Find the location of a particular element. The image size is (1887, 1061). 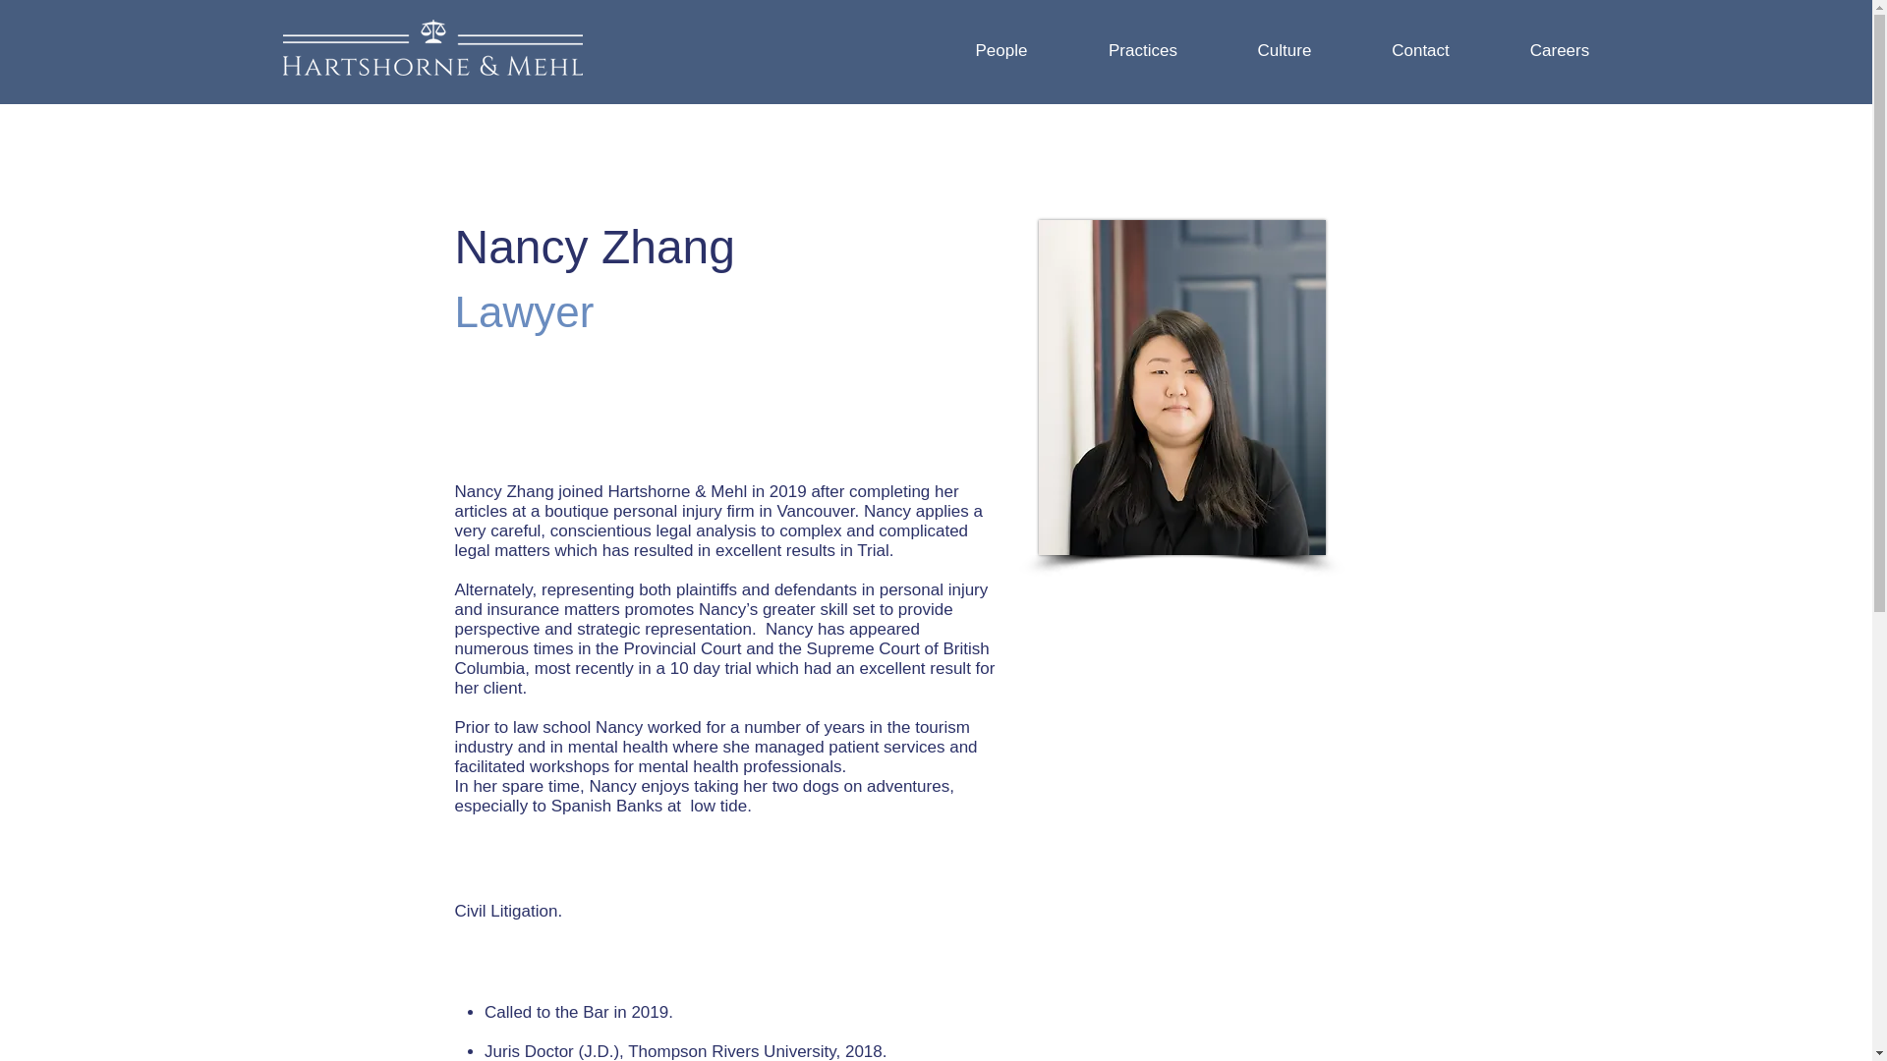

Contact is located at coordinates (1421, 51).